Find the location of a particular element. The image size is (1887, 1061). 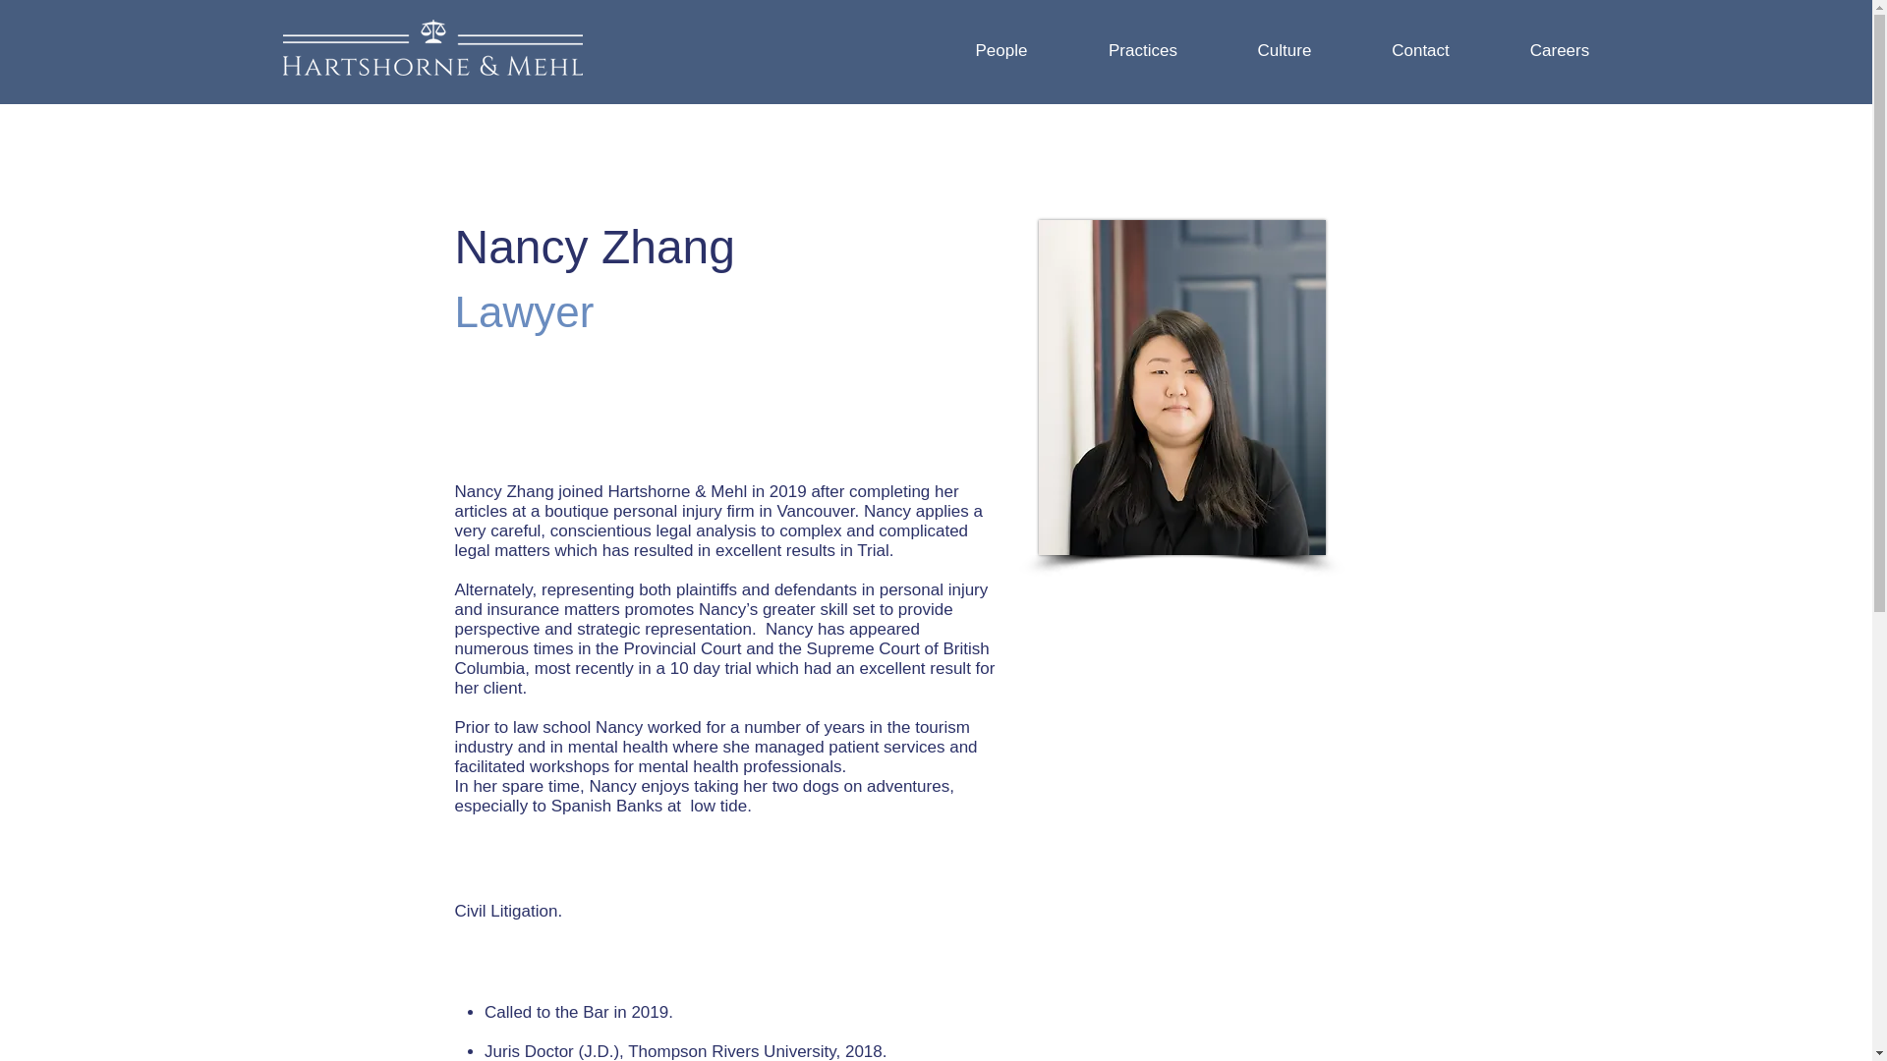

Contact is located at coordinates (1421, 51).